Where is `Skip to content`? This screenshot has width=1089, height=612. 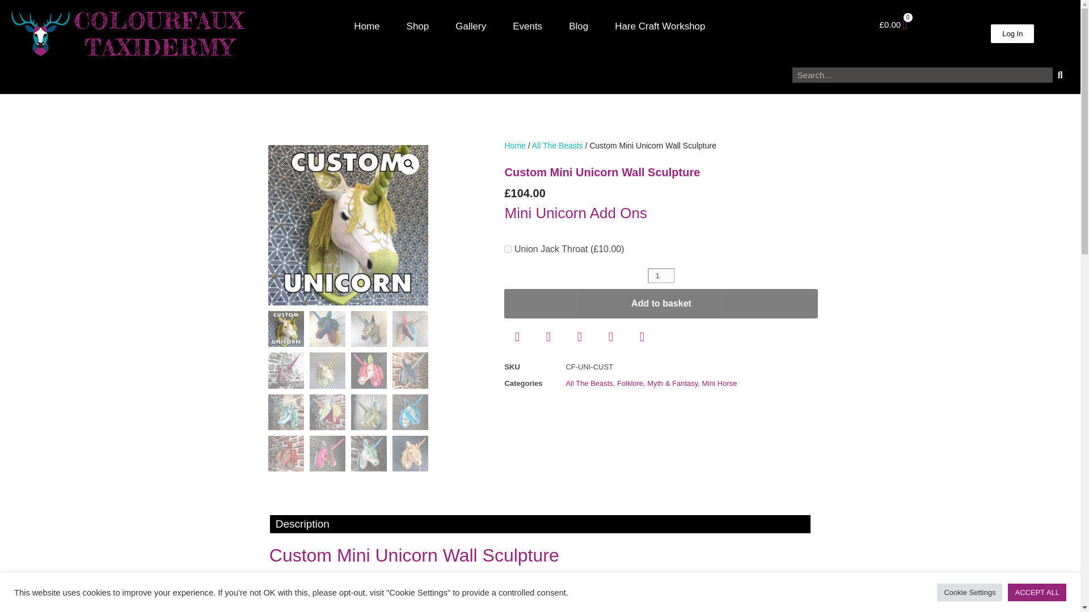
Skip to content is located at coordinates (9, 24).